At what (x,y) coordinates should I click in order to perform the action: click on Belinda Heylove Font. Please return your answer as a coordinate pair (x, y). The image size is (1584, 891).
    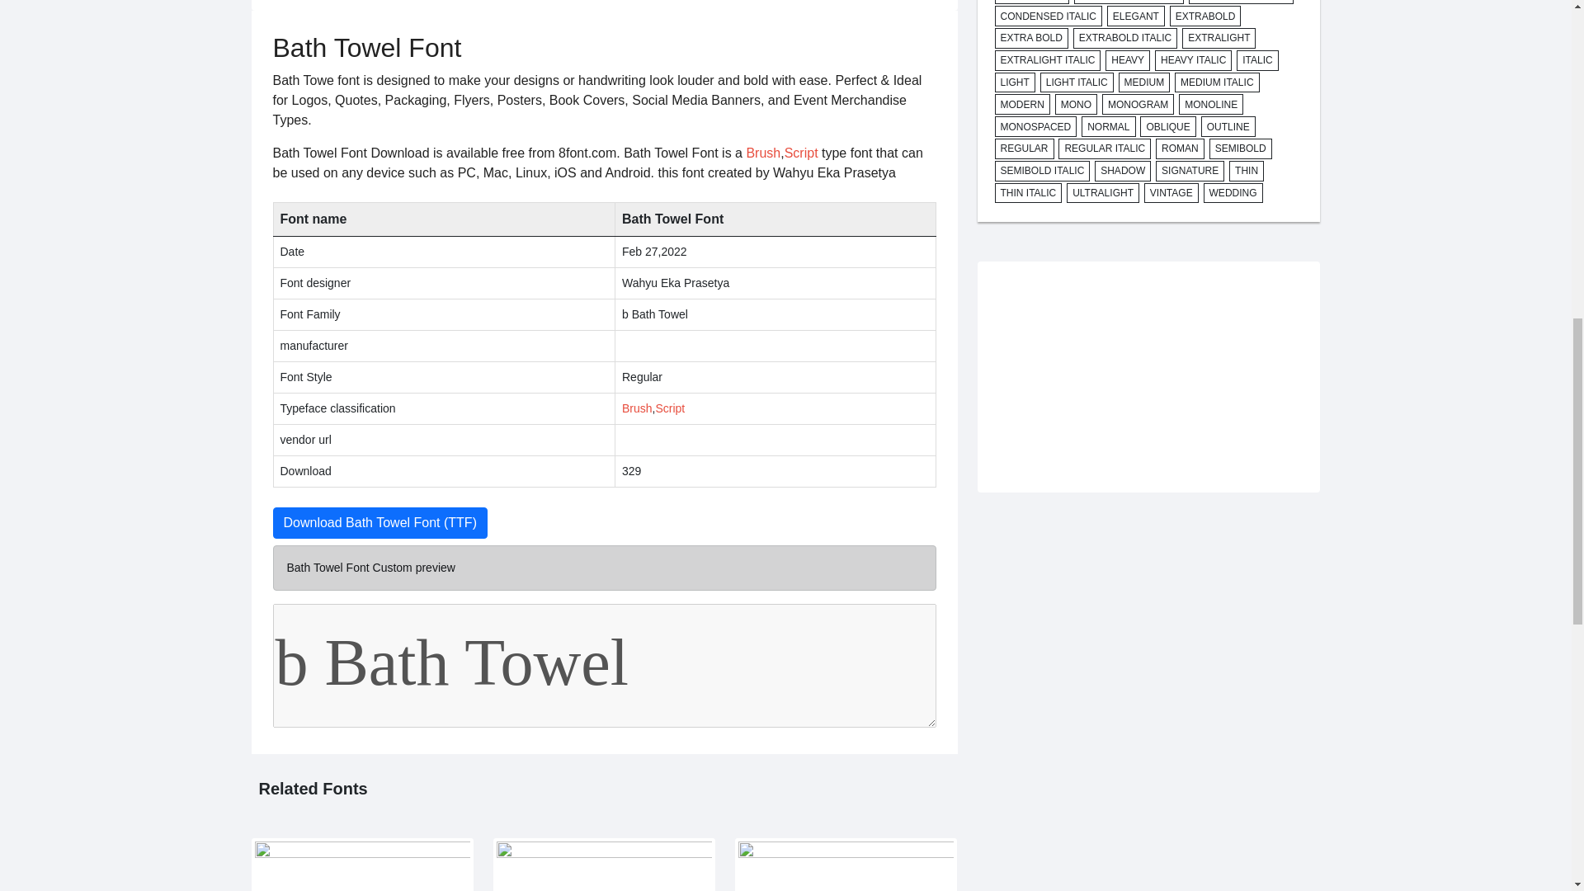
    Looking at the image, I should click on (604, 865).